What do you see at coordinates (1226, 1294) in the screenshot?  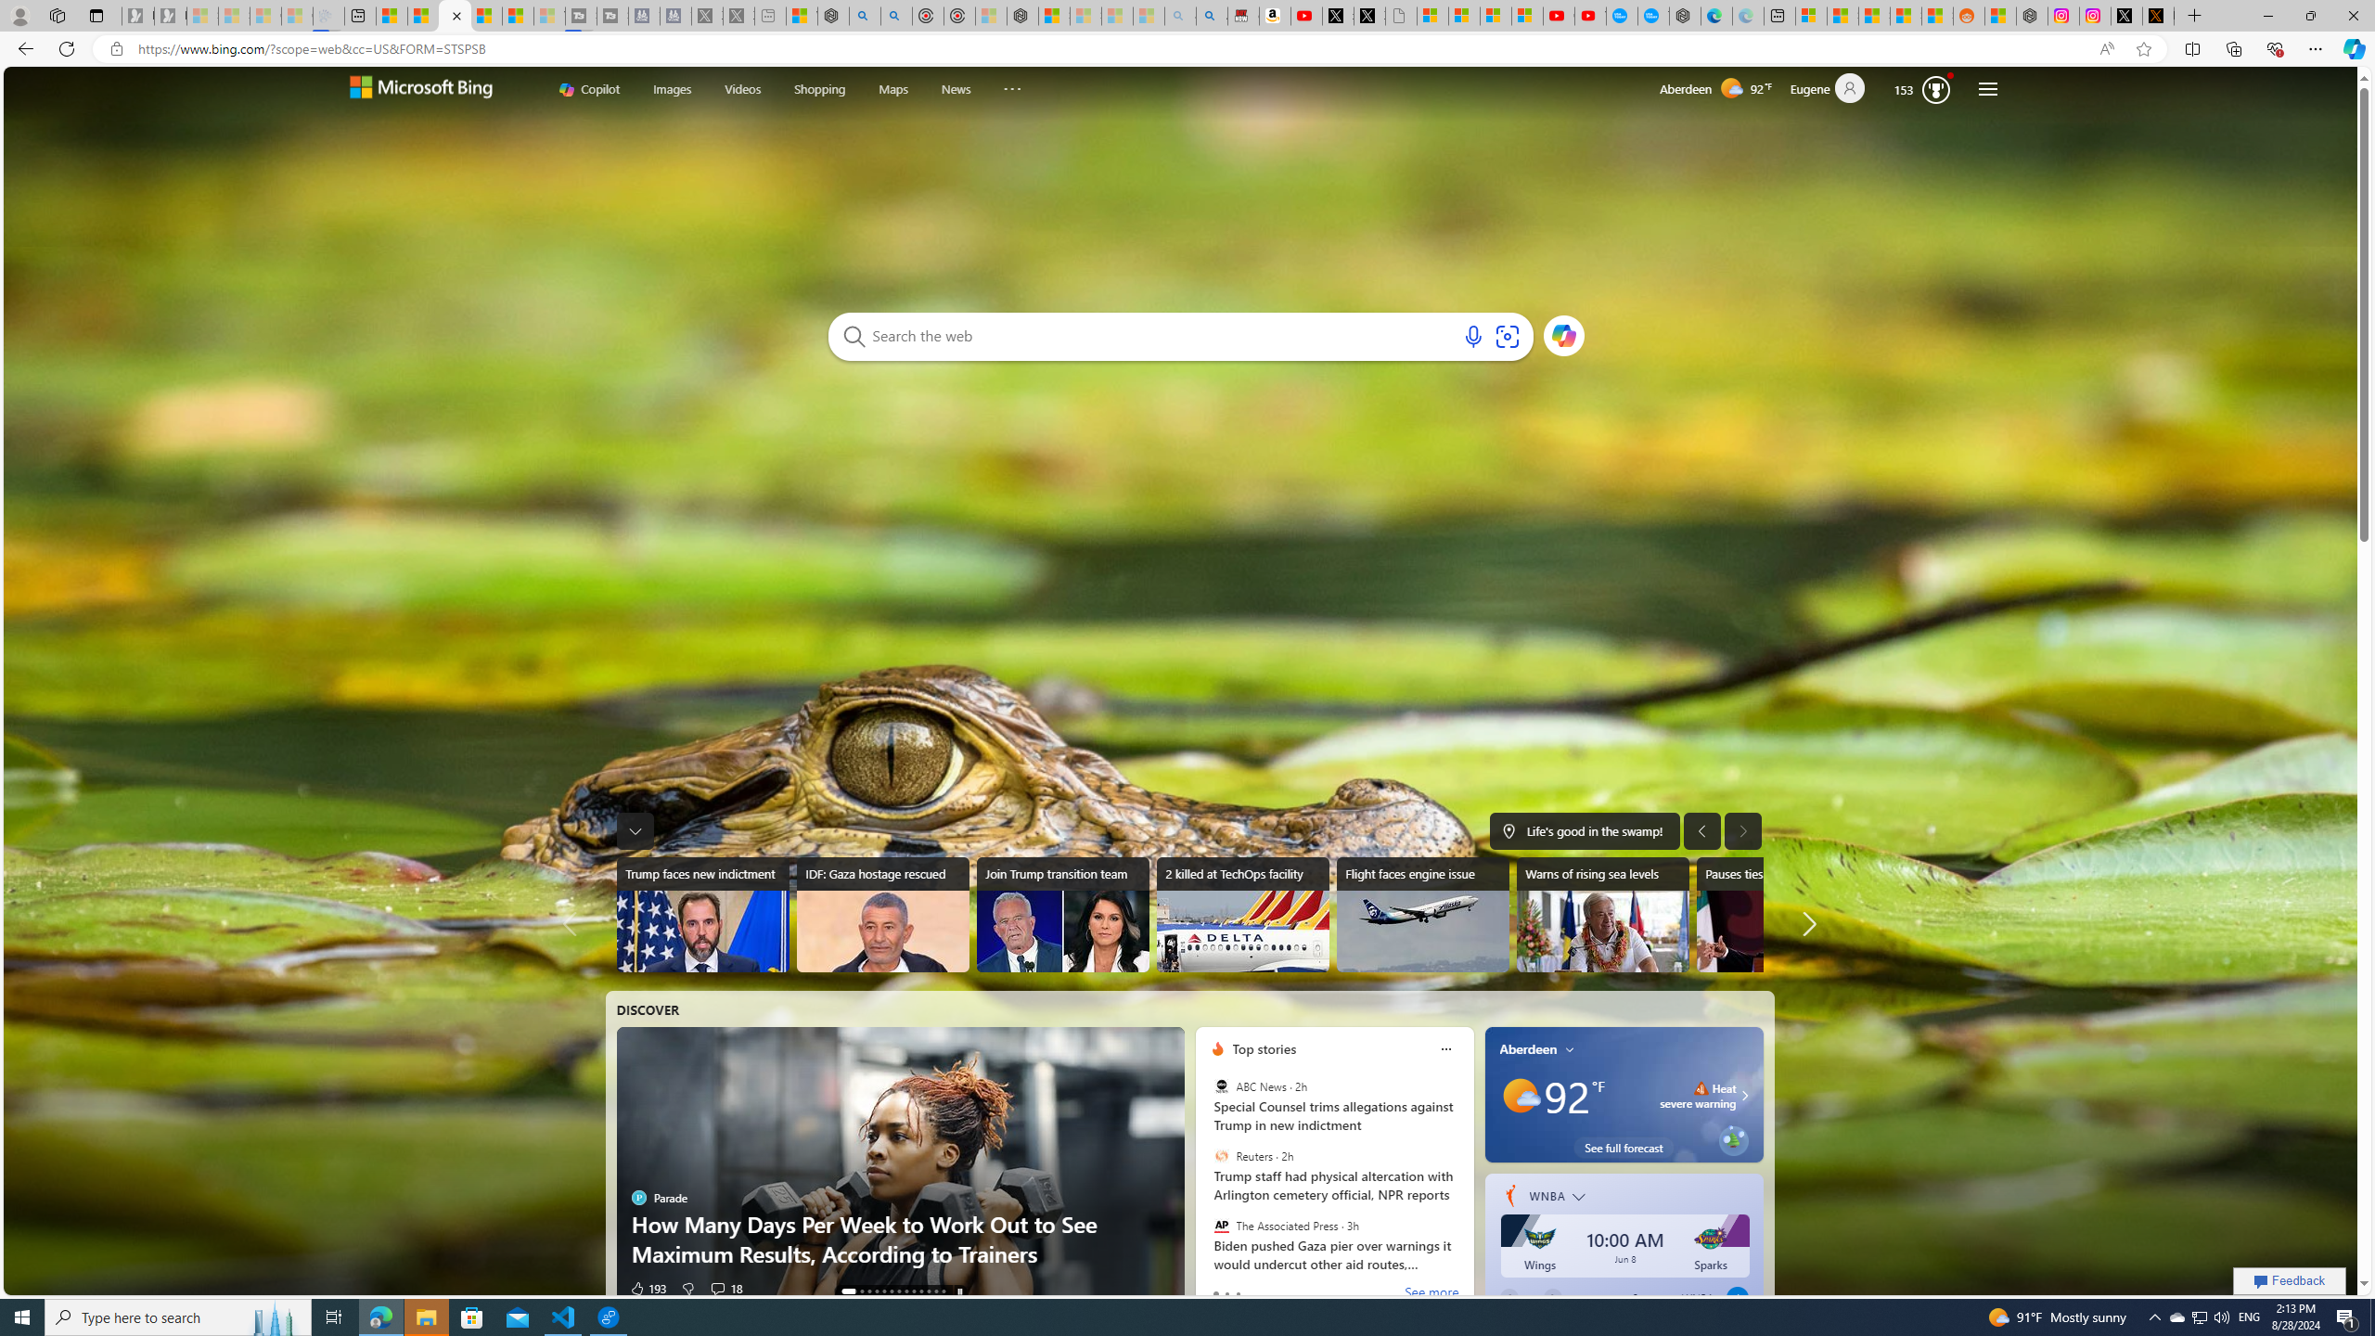 I see `tab-1` at bounding box center [1226, 1294].